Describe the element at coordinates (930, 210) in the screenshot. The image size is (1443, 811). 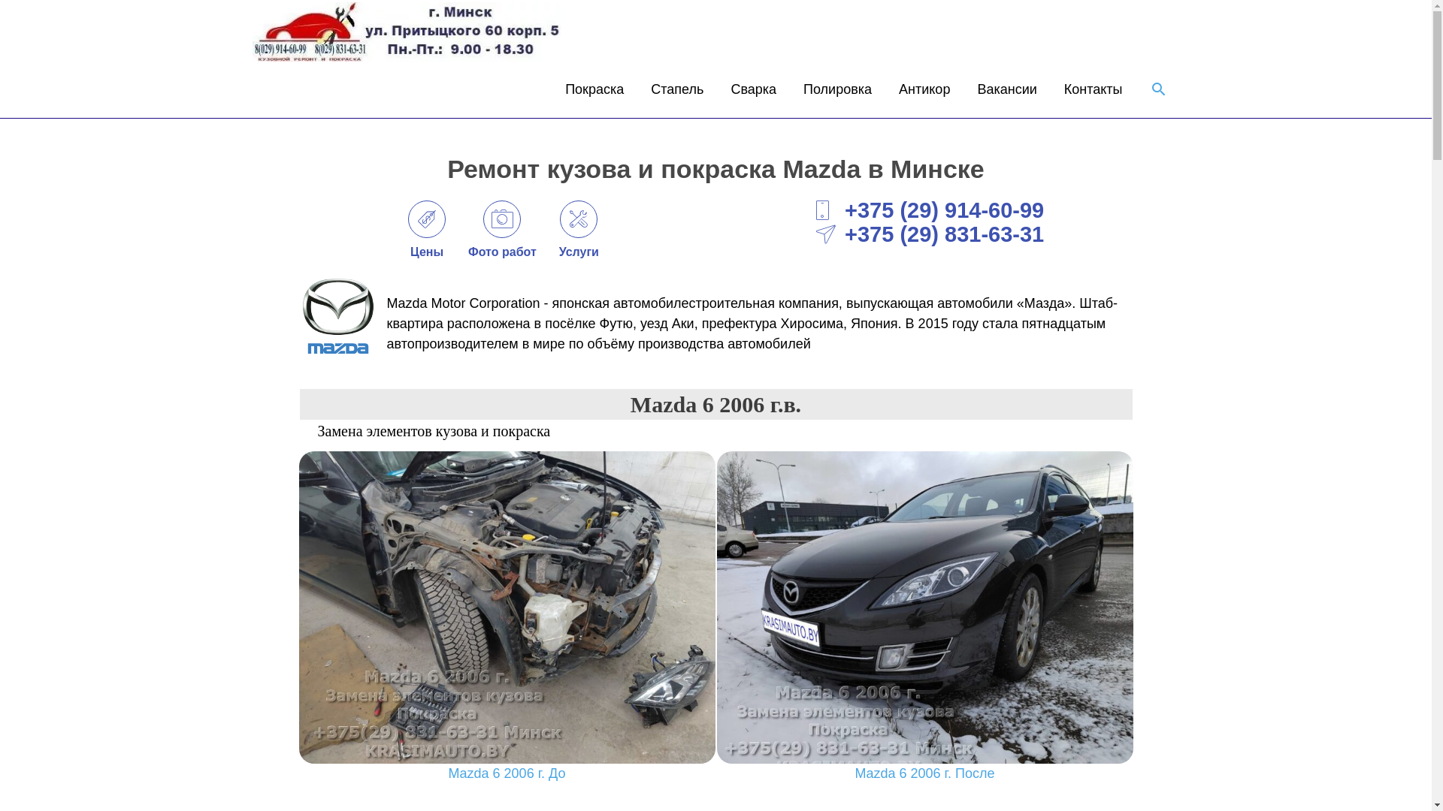
I see `+375 (29) 914-60-99` at that location.